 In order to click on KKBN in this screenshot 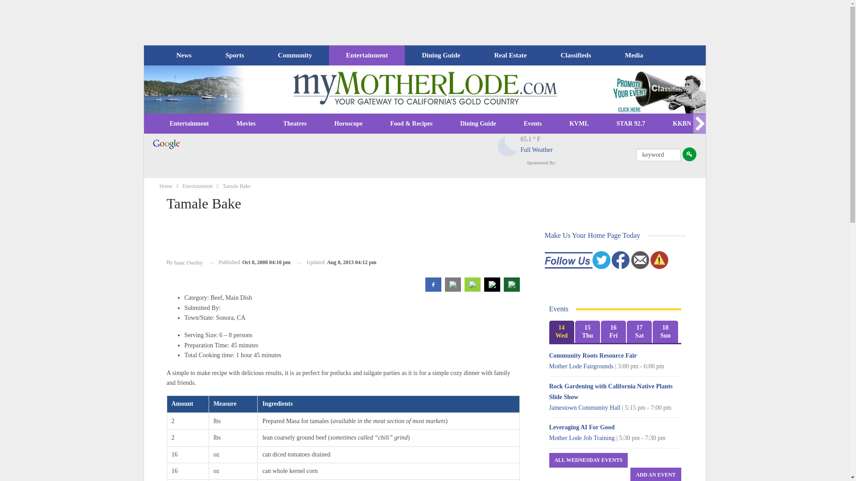, I will do `click(682, 124)`.